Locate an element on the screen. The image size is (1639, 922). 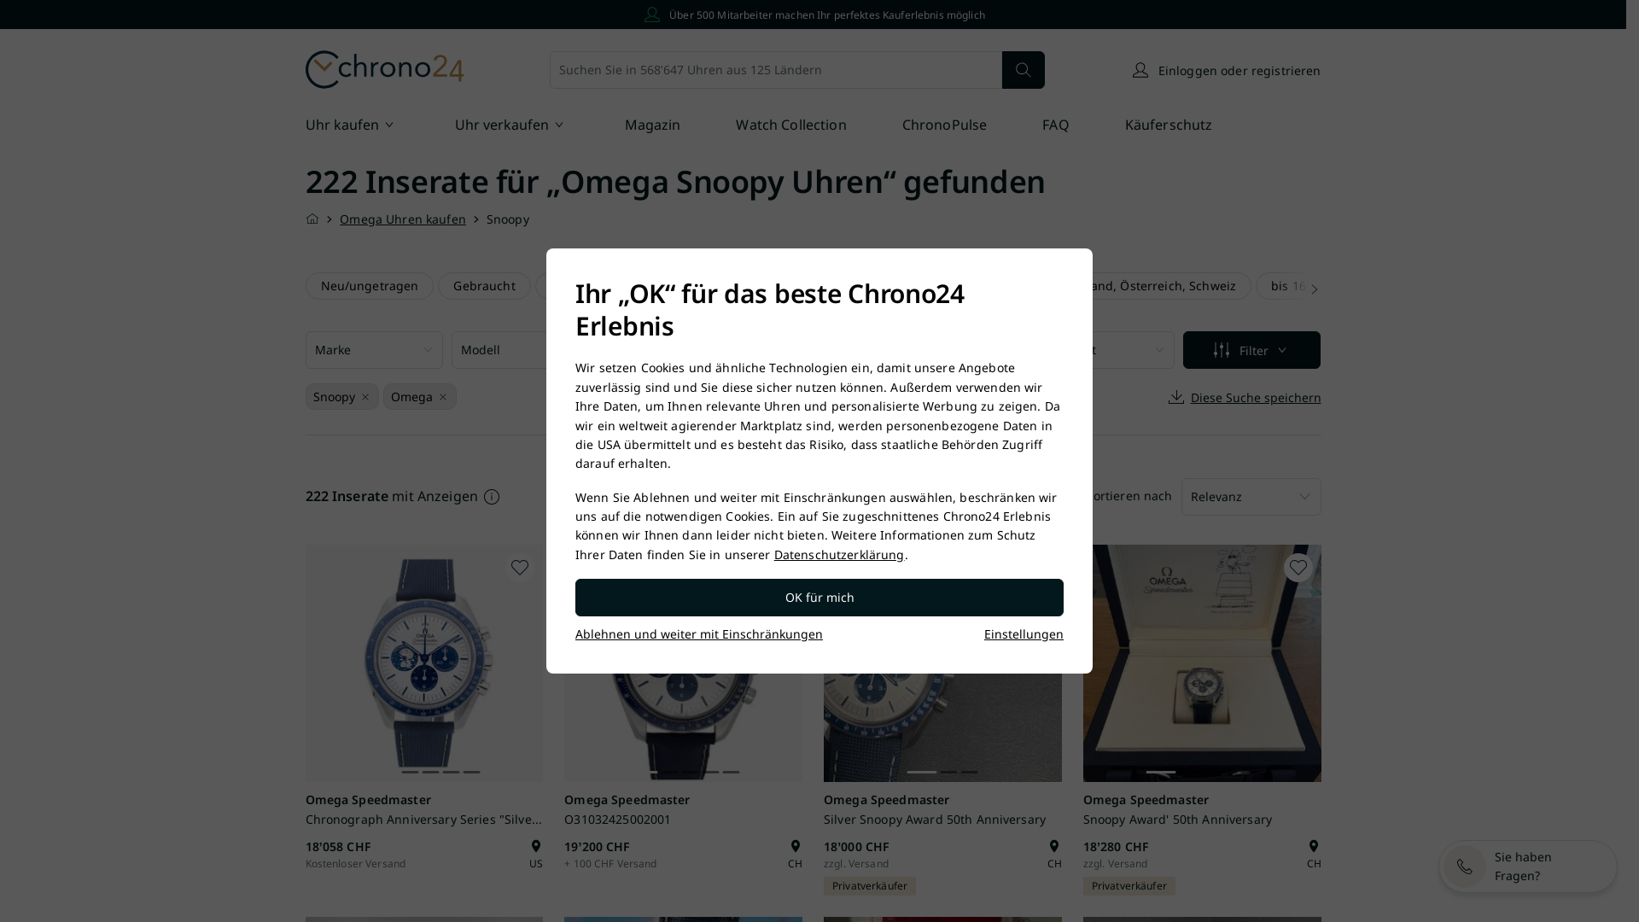
Durchmesser is located at coordinates (813, 350).